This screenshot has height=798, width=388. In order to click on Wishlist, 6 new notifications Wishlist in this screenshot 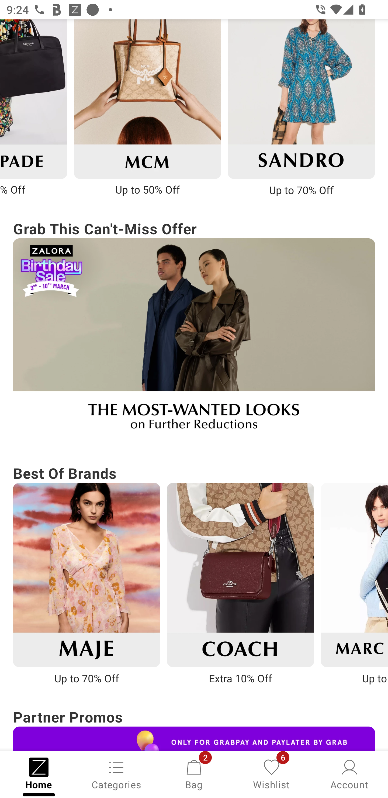, I will do `click(272, 774)`.